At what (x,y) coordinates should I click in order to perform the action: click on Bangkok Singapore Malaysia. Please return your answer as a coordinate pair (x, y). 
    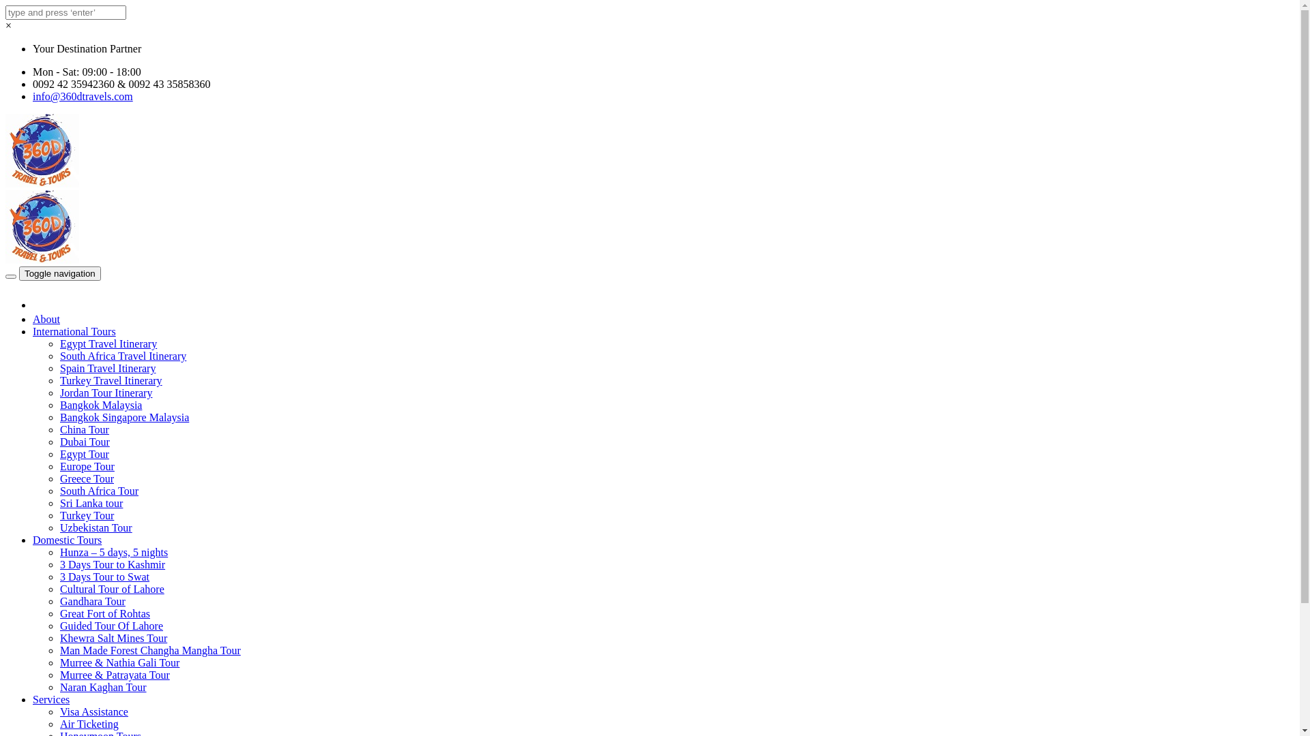
    Looking at the image, I should click on (124, 417).